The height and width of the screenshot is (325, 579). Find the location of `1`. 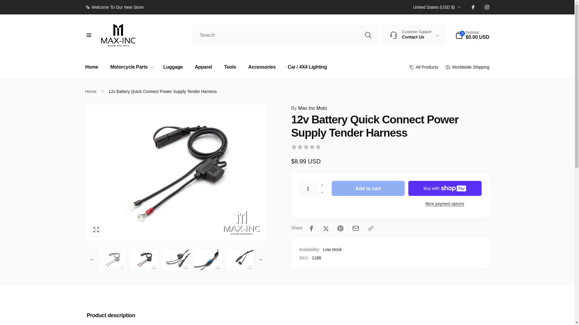

1 is located at coordinates (308, 188).